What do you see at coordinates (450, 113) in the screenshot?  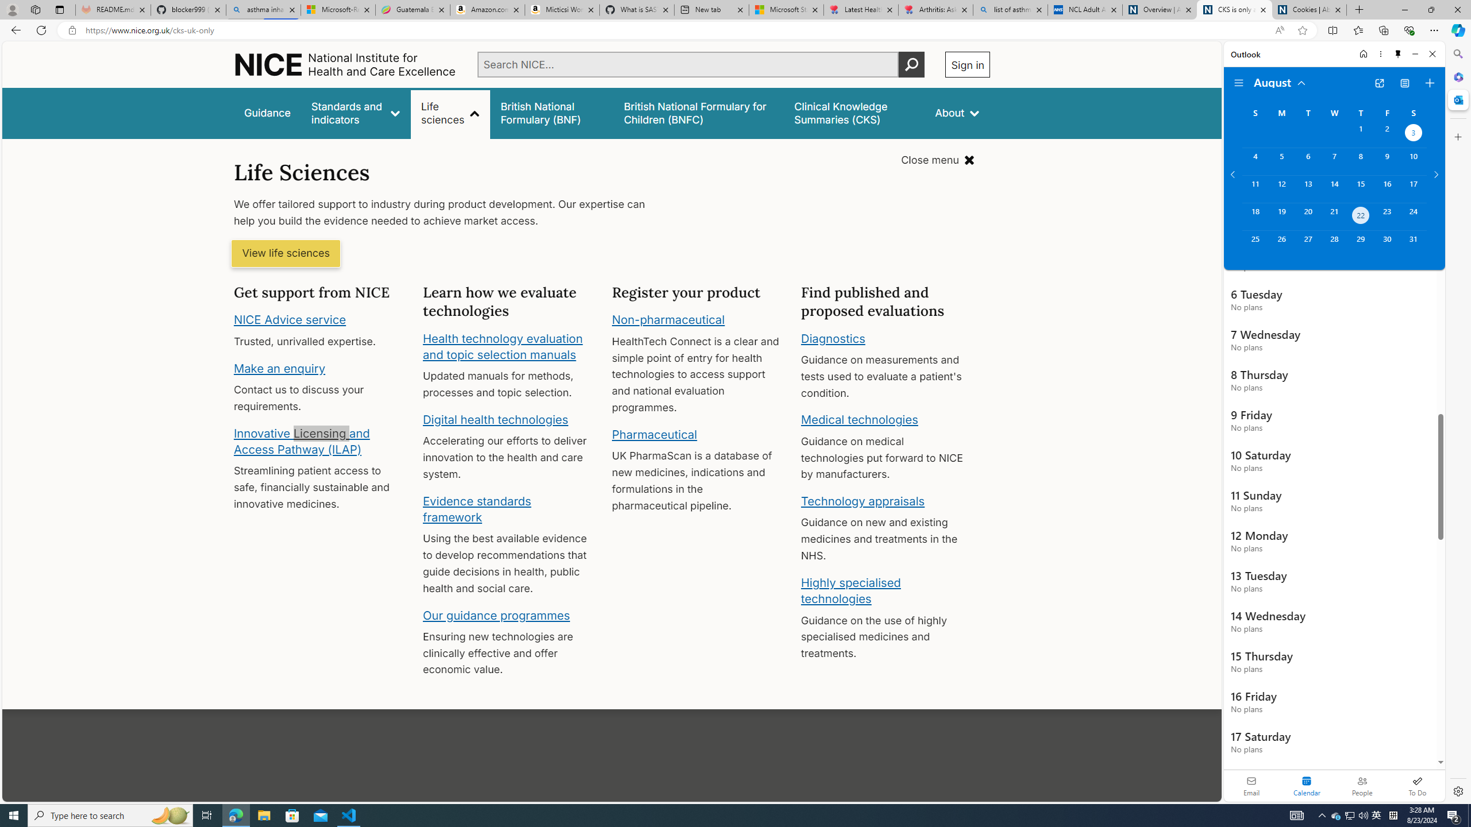 I see `Life sciences` at bounding box center [450, 113].